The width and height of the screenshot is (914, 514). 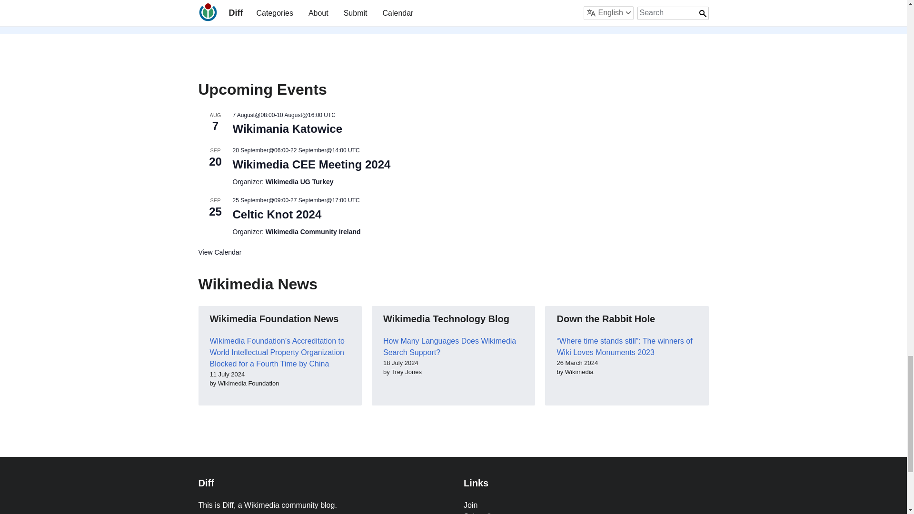 What do you see at coordinates (287, 129) in the screenshot?
I see `Wikimania Katowice` at bounding box center [287, 129].